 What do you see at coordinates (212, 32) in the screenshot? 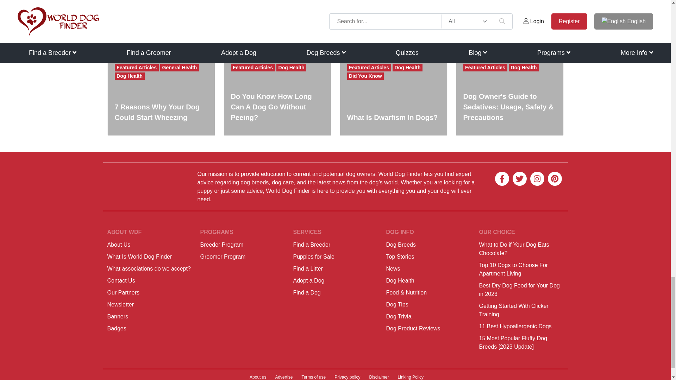
I see `Share` at bounding box center [212, 32].